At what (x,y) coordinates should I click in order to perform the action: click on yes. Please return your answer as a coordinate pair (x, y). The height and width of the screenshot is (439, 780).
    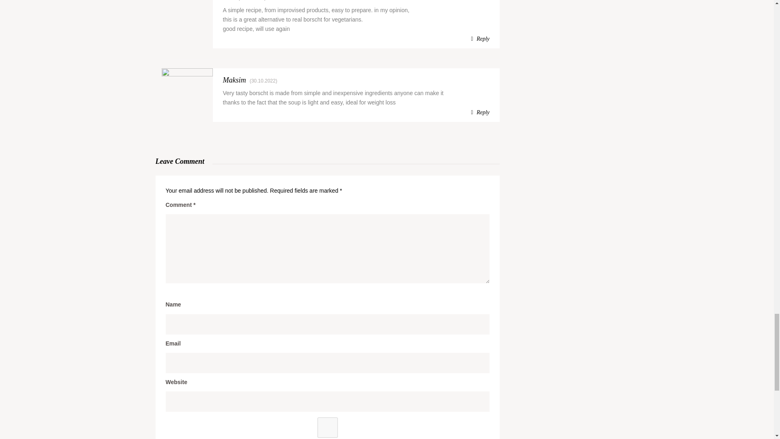
    Looking at the image, I should click on (327, 428).